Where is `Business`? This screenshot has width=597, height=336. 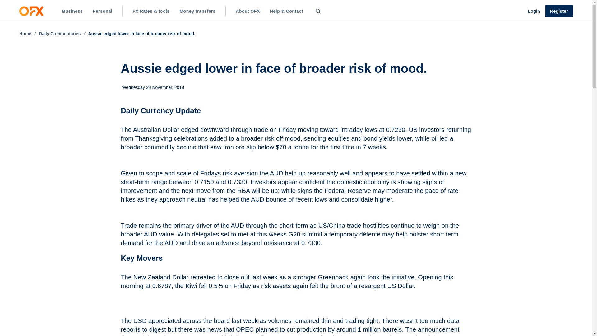
Business is located at coordinates (72, 11).